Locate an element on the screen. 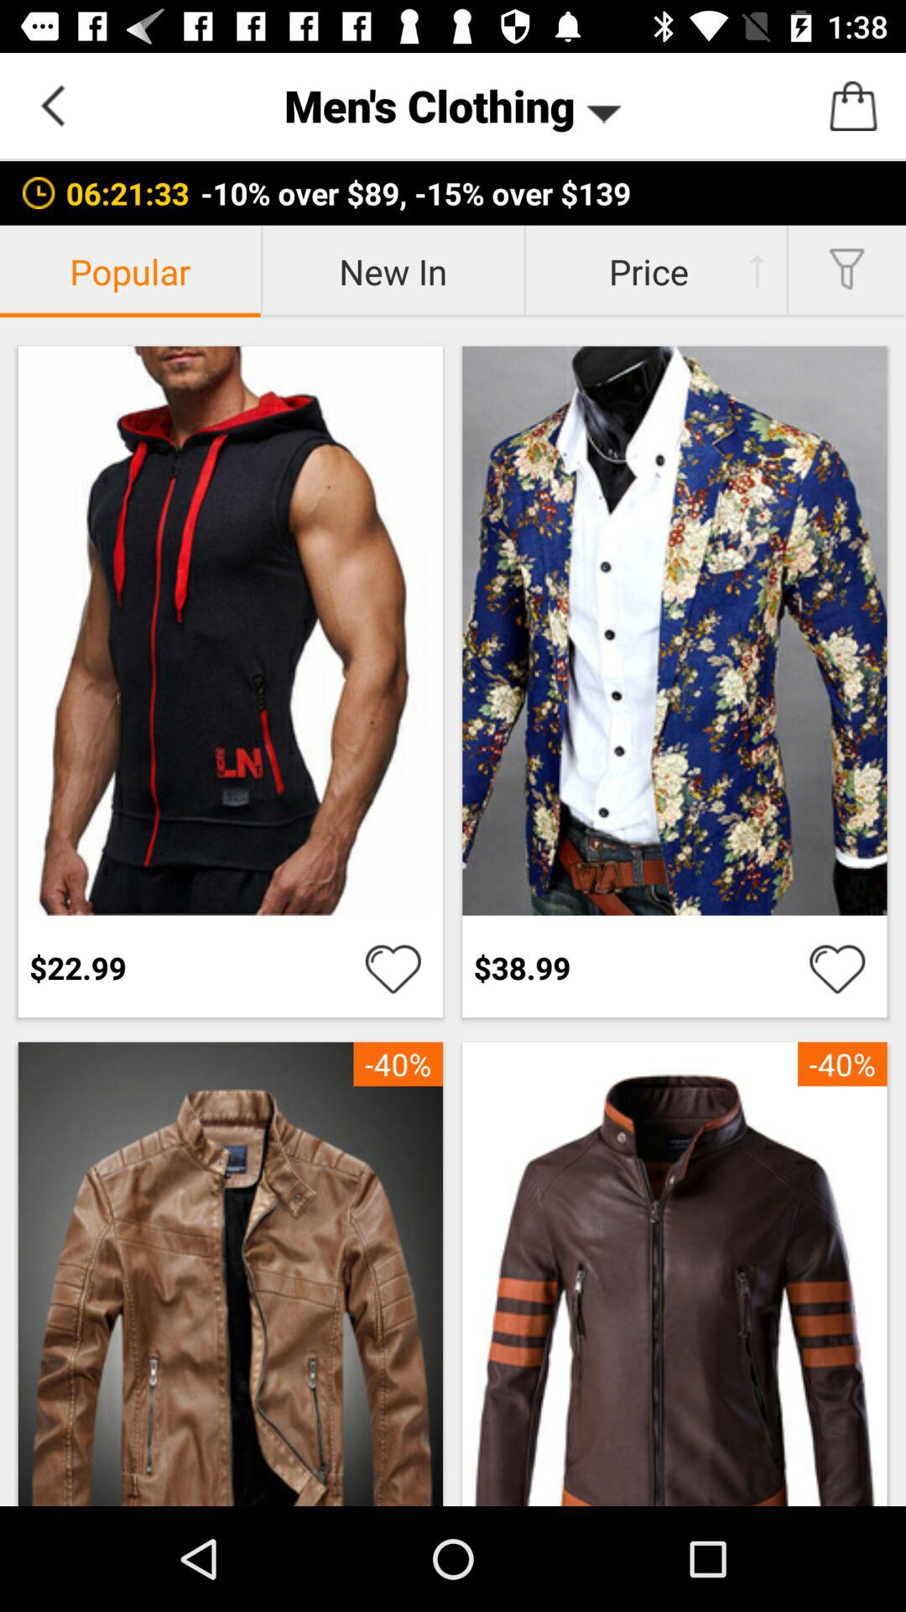  go to previous page is located at coordinates (53, 106).